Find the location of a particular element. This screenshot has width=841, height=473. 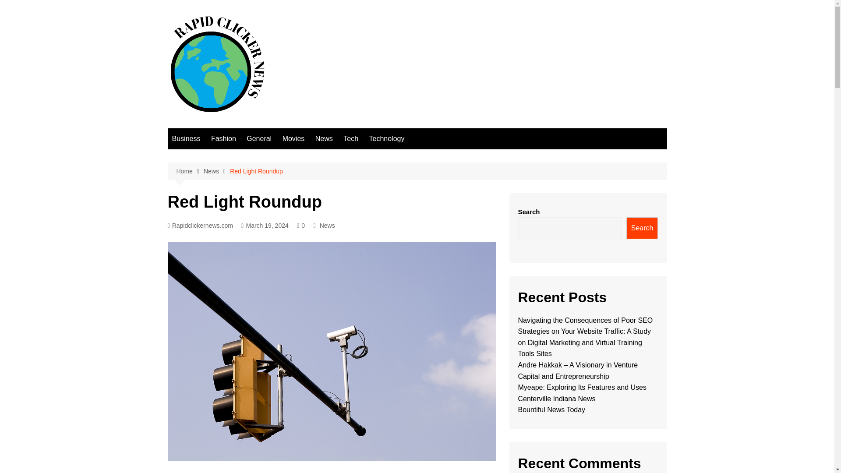

Fashion is located at coordinates (223, 138).